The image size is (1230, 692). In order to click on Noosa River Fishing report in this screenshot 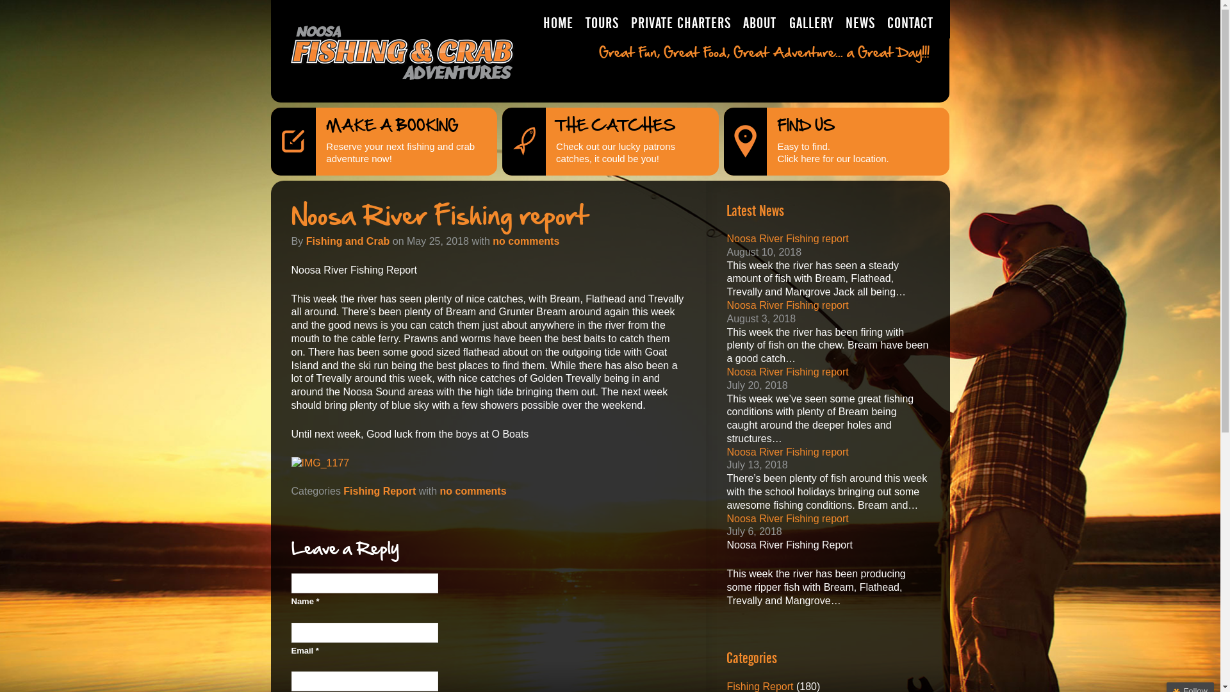, I will do `click(787, 372)`.